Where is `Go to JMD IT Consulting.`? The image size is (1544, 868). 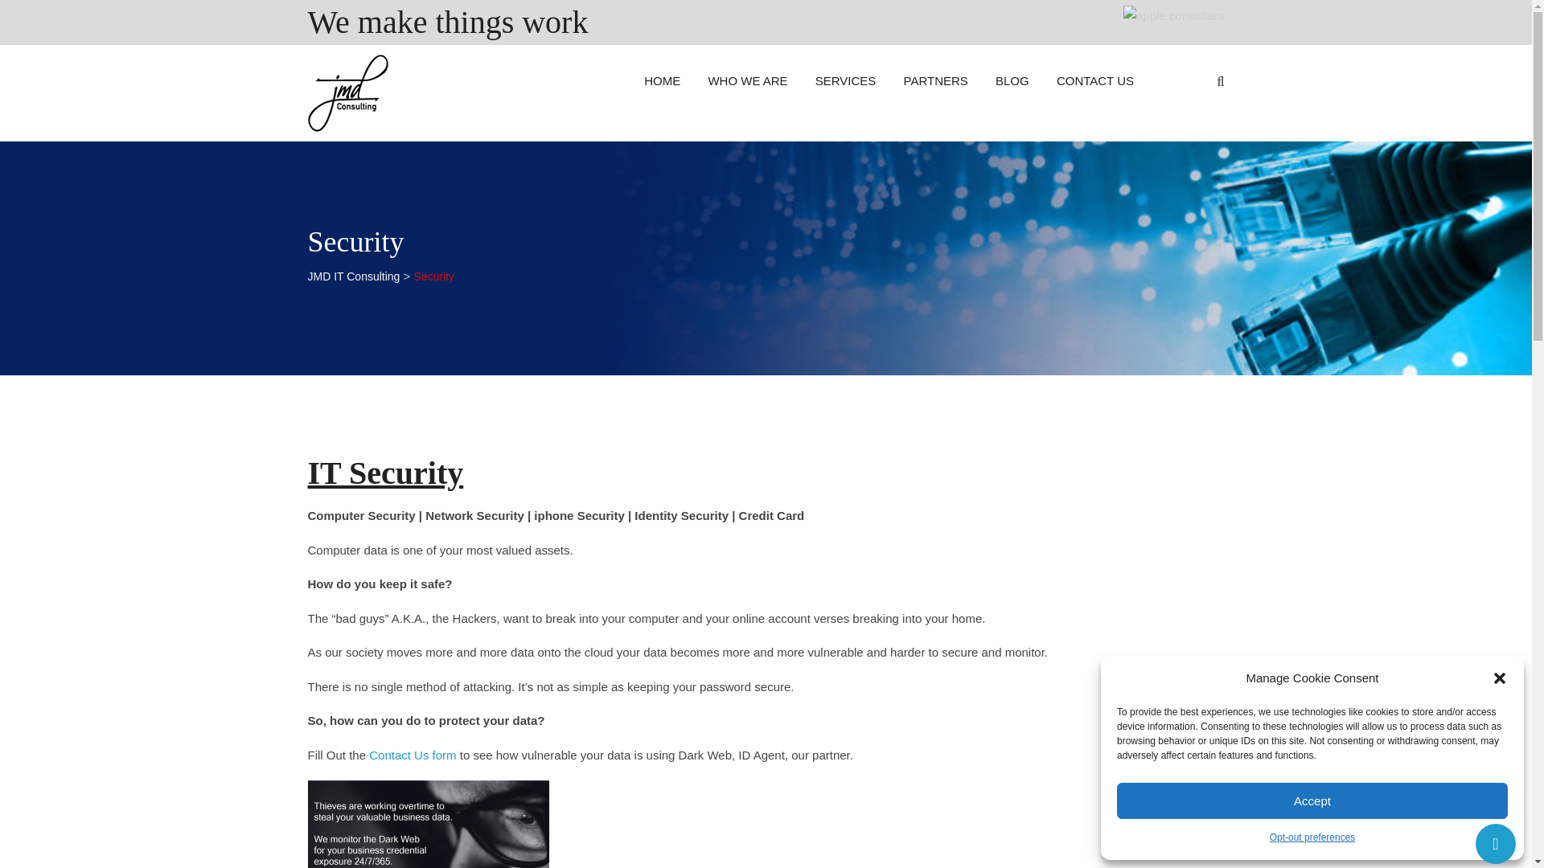
Go to JMD IT Consulting. is located at coordinates (354, 276).